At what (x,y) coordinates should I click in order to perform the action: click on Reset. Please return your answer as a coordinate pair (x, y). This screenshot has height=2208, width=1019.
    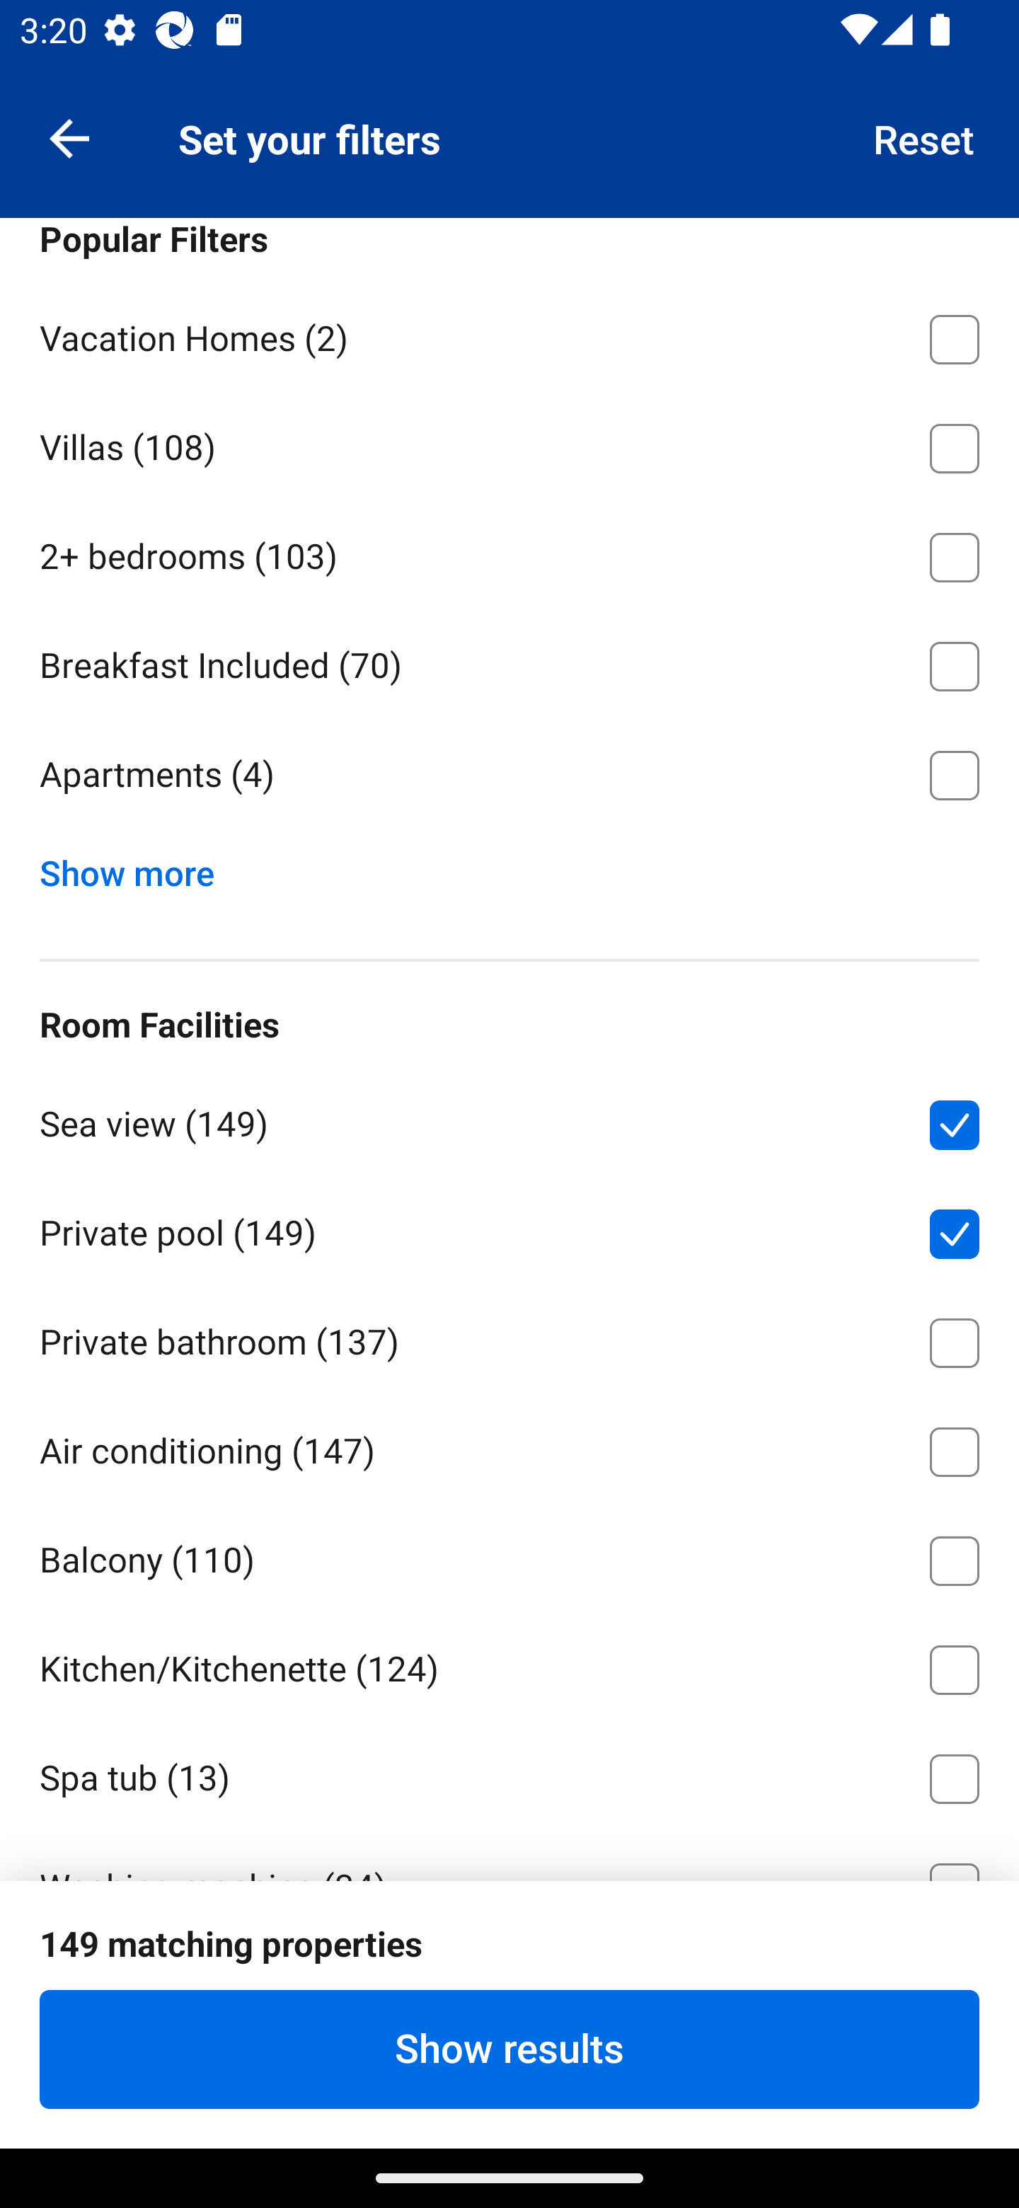
    Looking at the image, I should click on (924, 137).